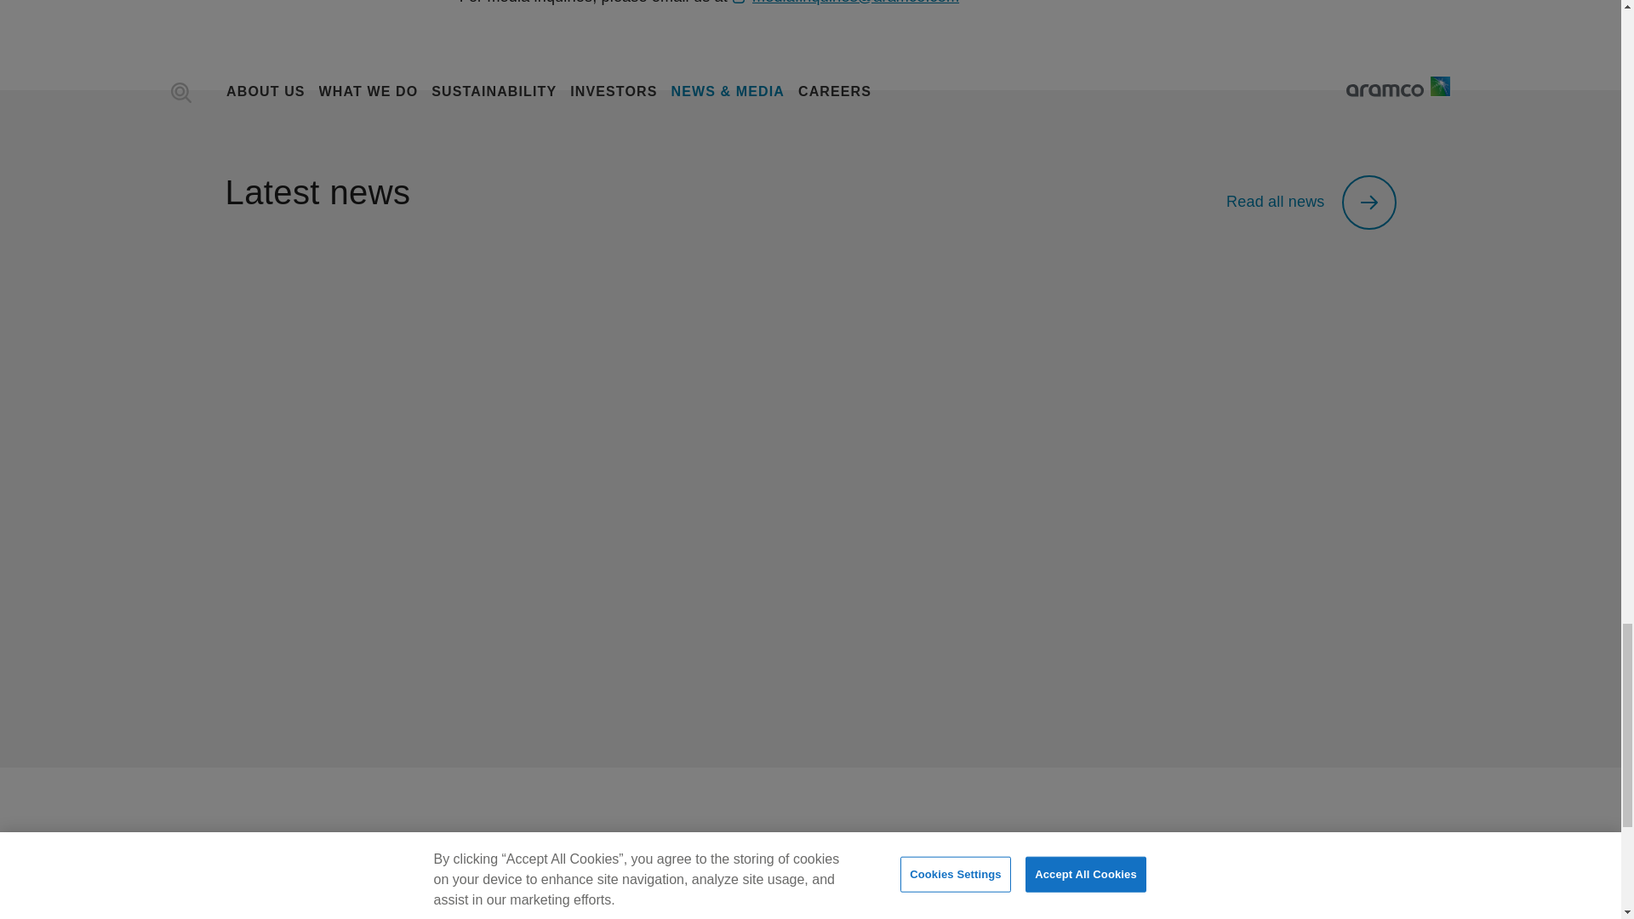 This screenshot has width=1634, height=919. Describe the element at coordinates (1311, 203) in the screenshot. I see `Read all news` at that location.